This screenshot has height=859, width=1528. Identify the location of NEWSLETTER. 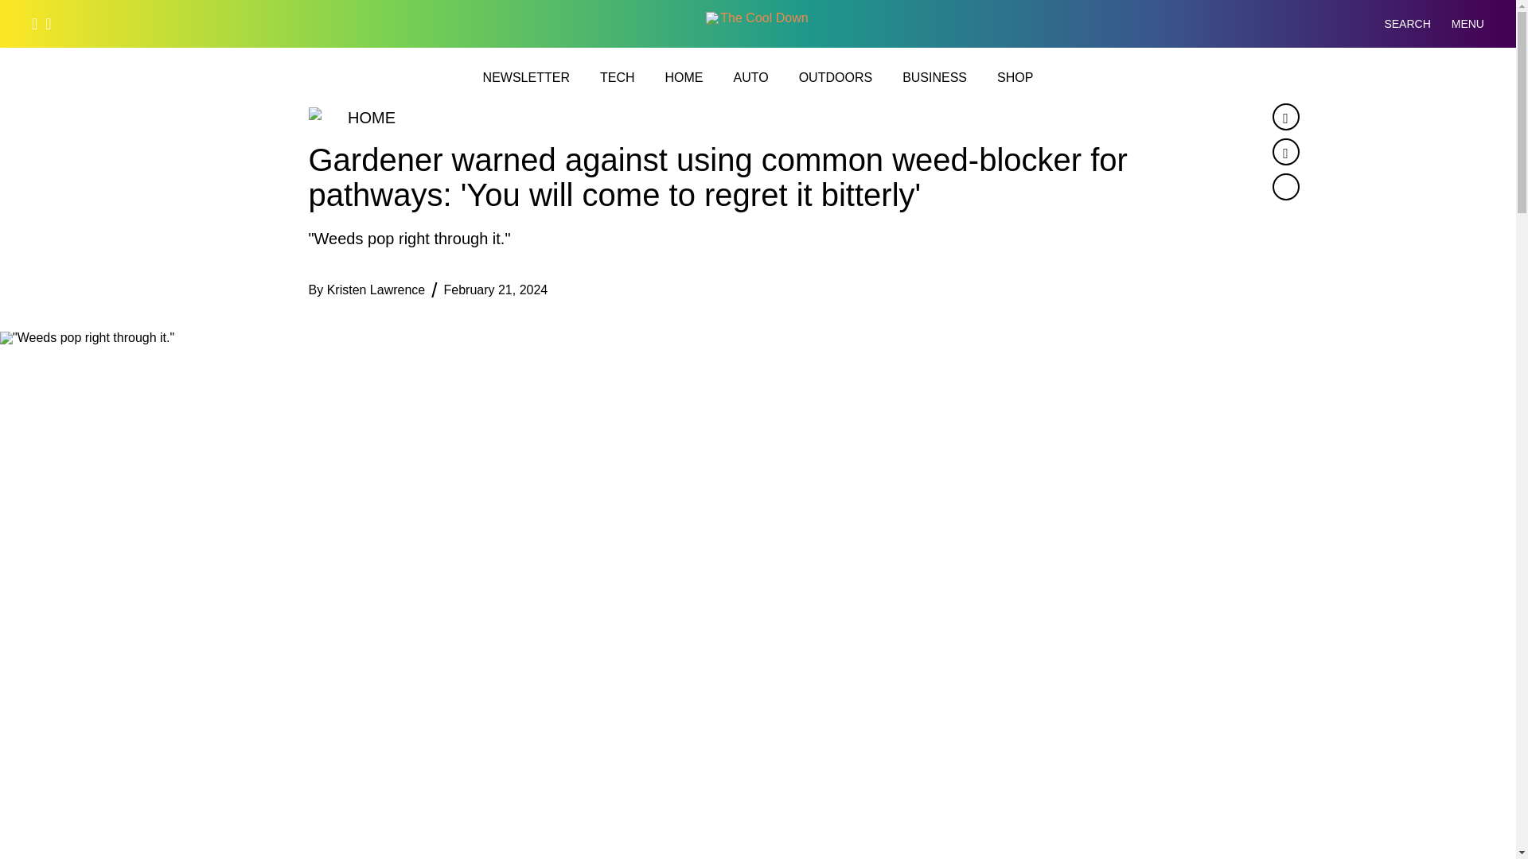
(526, 77).